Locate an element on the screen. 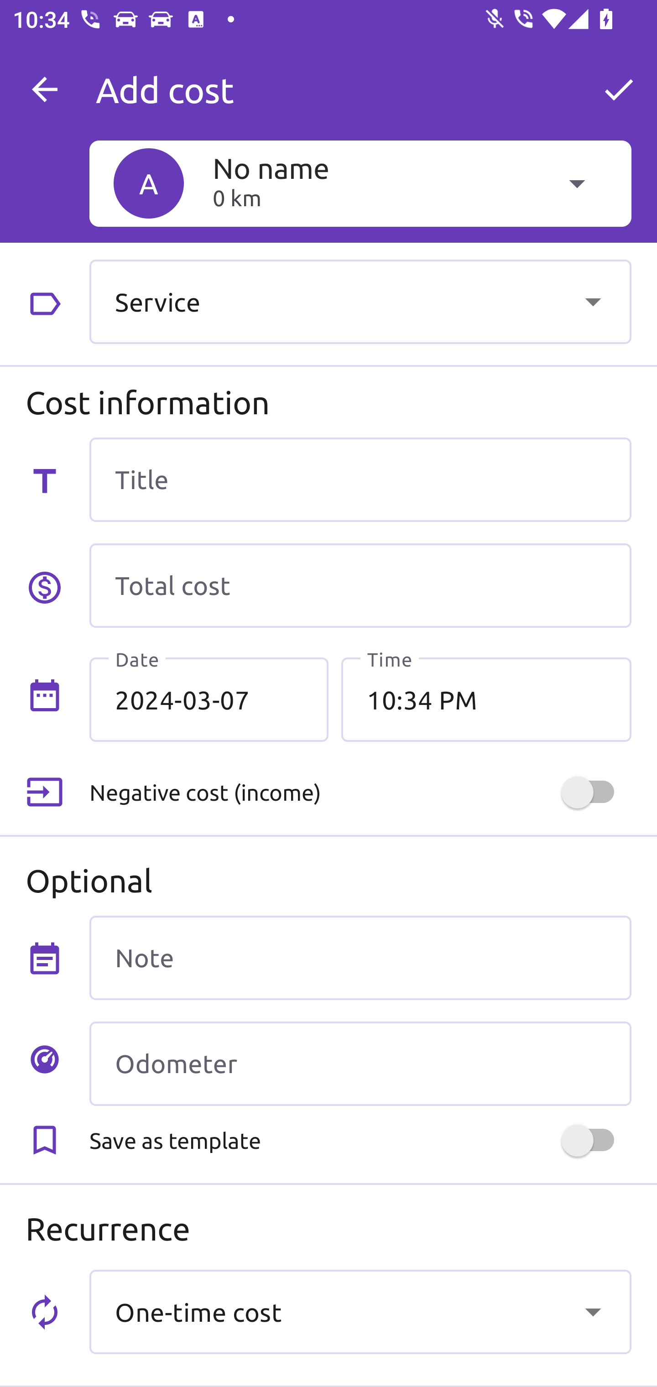 This screenshot has width=657, height=1387. Total cost  is located at coordinates (360, 586).